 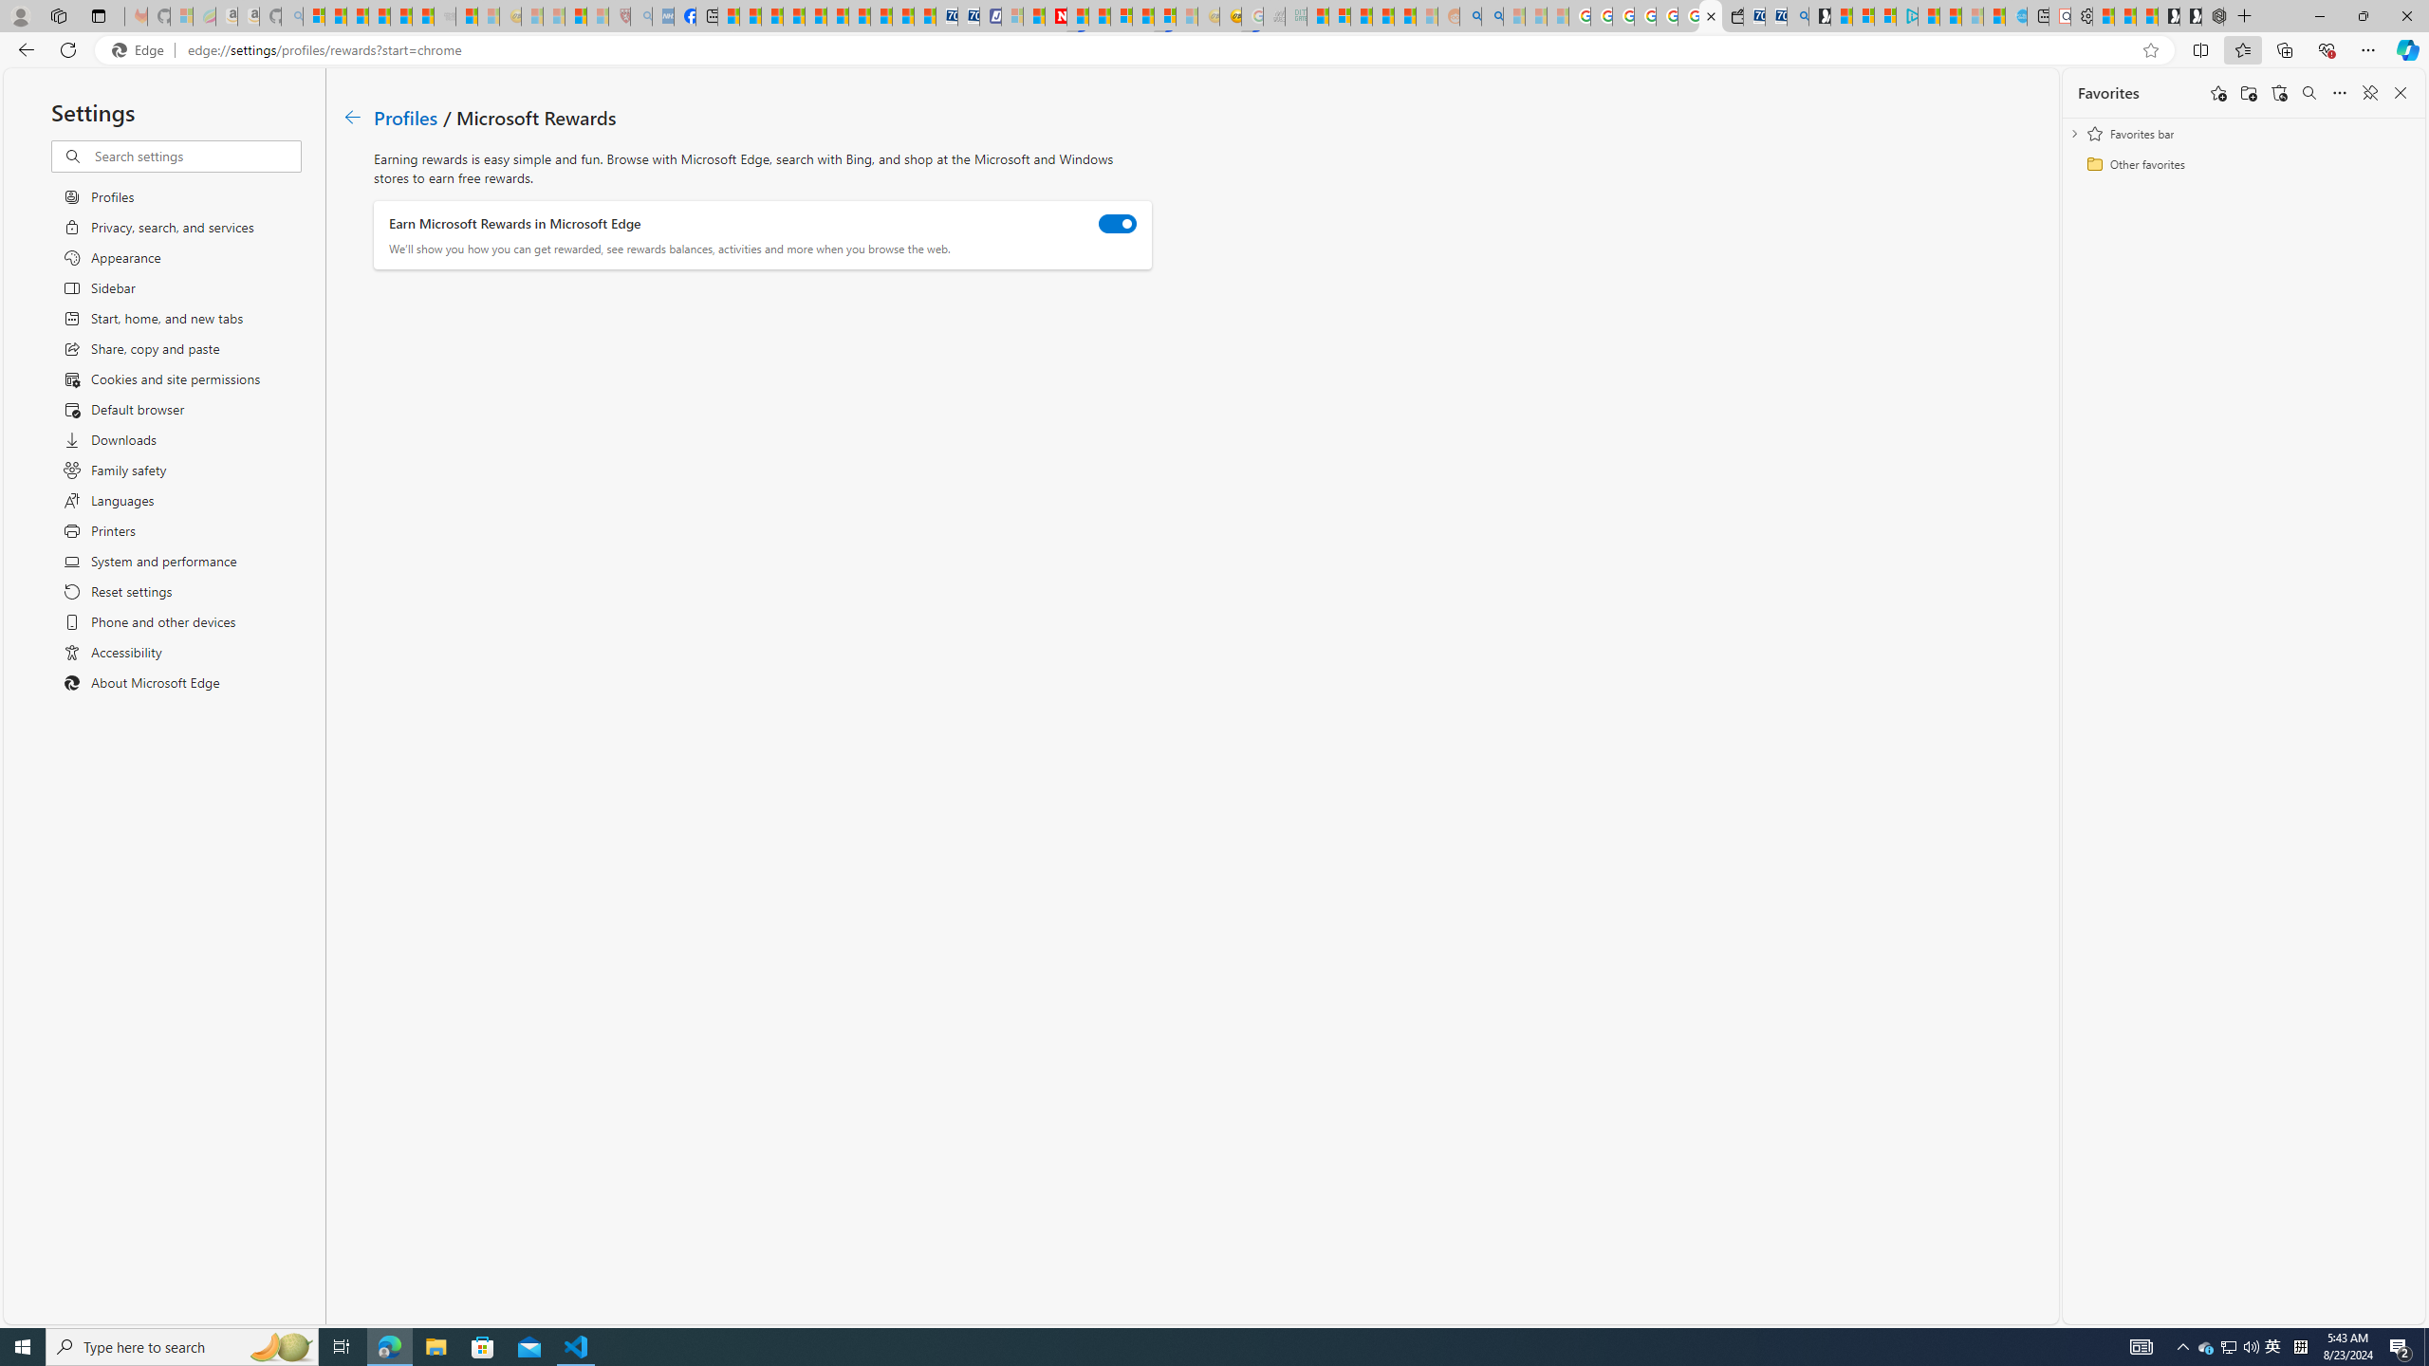 What do you see at coordinates (400, 16) in the screenshot?
I see `New Report Confirms 2023 Was Record Hot | Watch` at bounding box center [400, 16].